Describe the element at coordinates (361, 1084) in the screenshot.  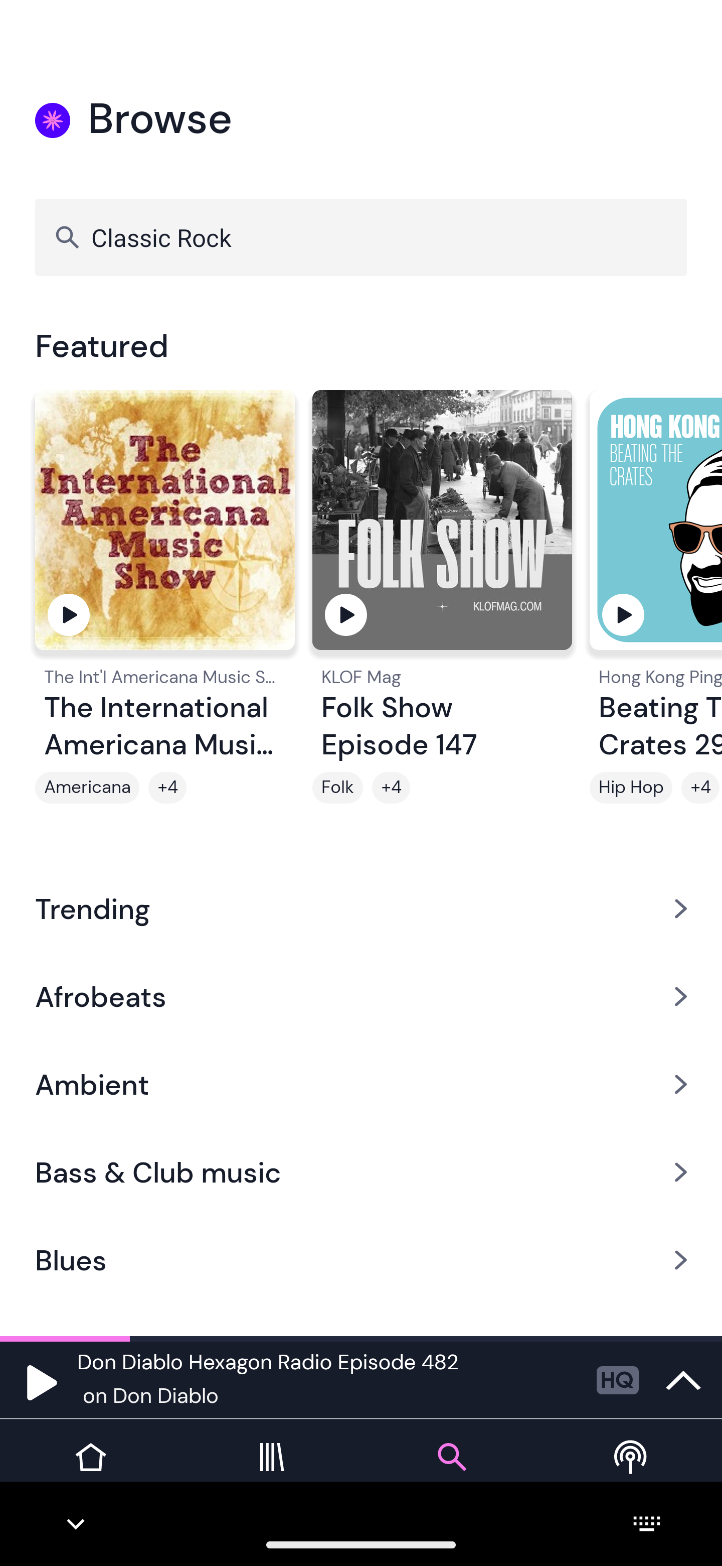
I see `Ambient` at that location.